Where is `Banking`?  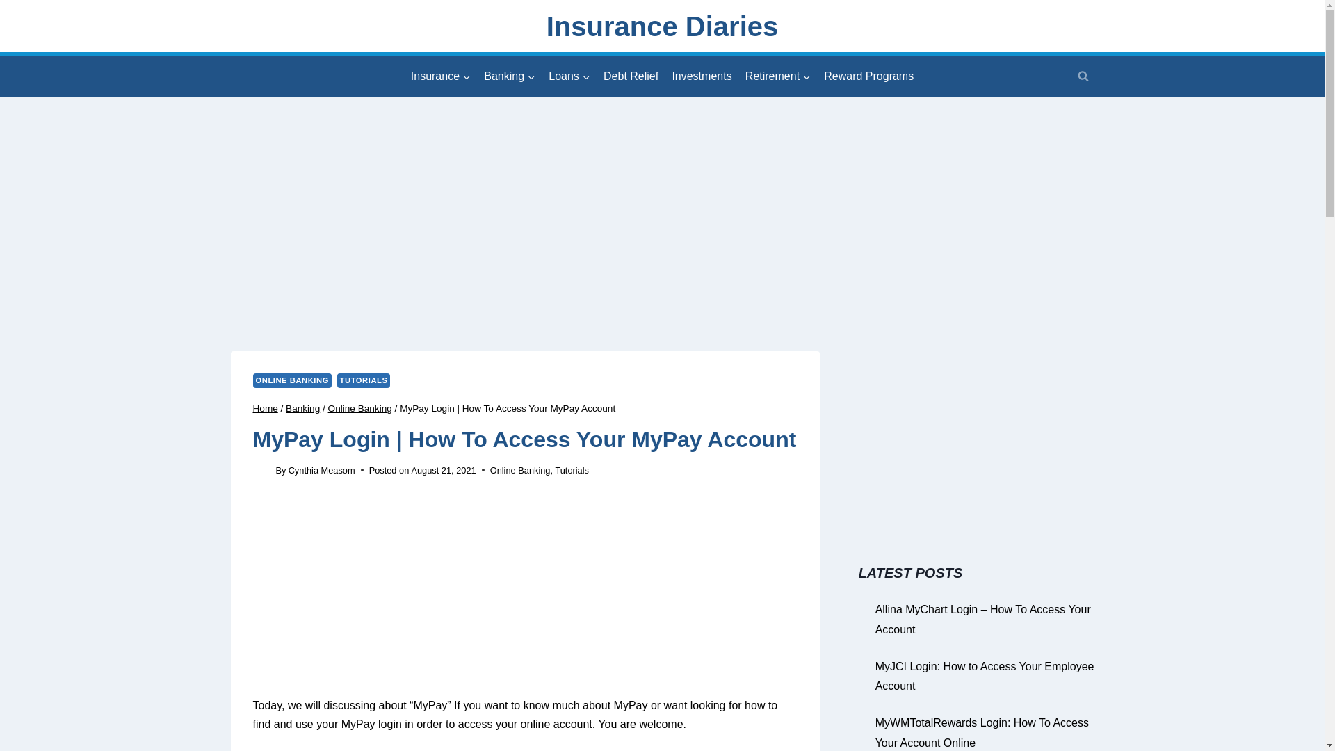 Banking is located at coordinates (510, 76).